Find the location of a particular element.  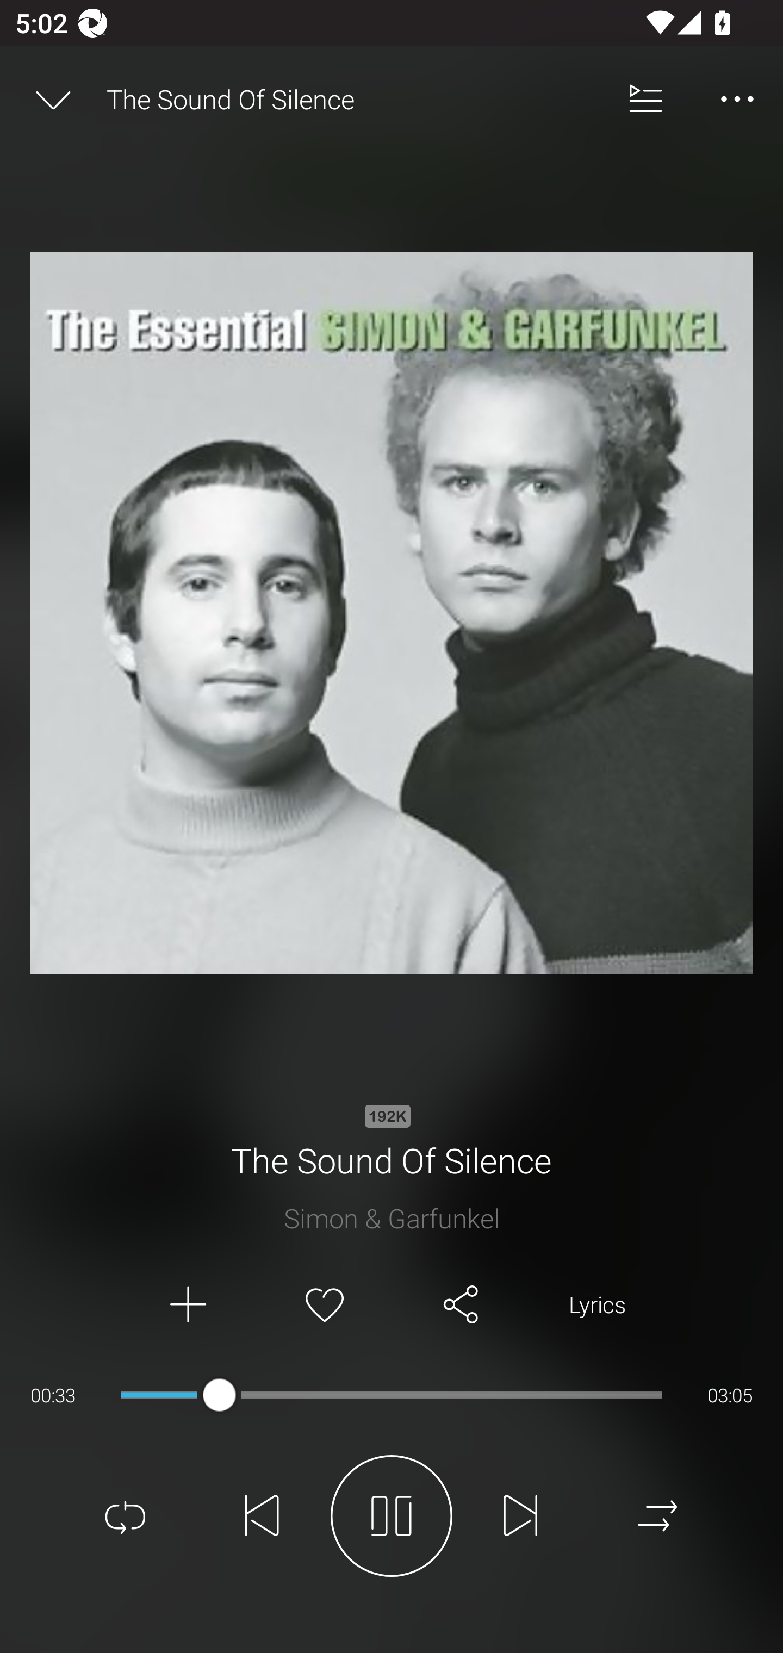

Simon & Garfunkel is located at coordinates (391, 1218).